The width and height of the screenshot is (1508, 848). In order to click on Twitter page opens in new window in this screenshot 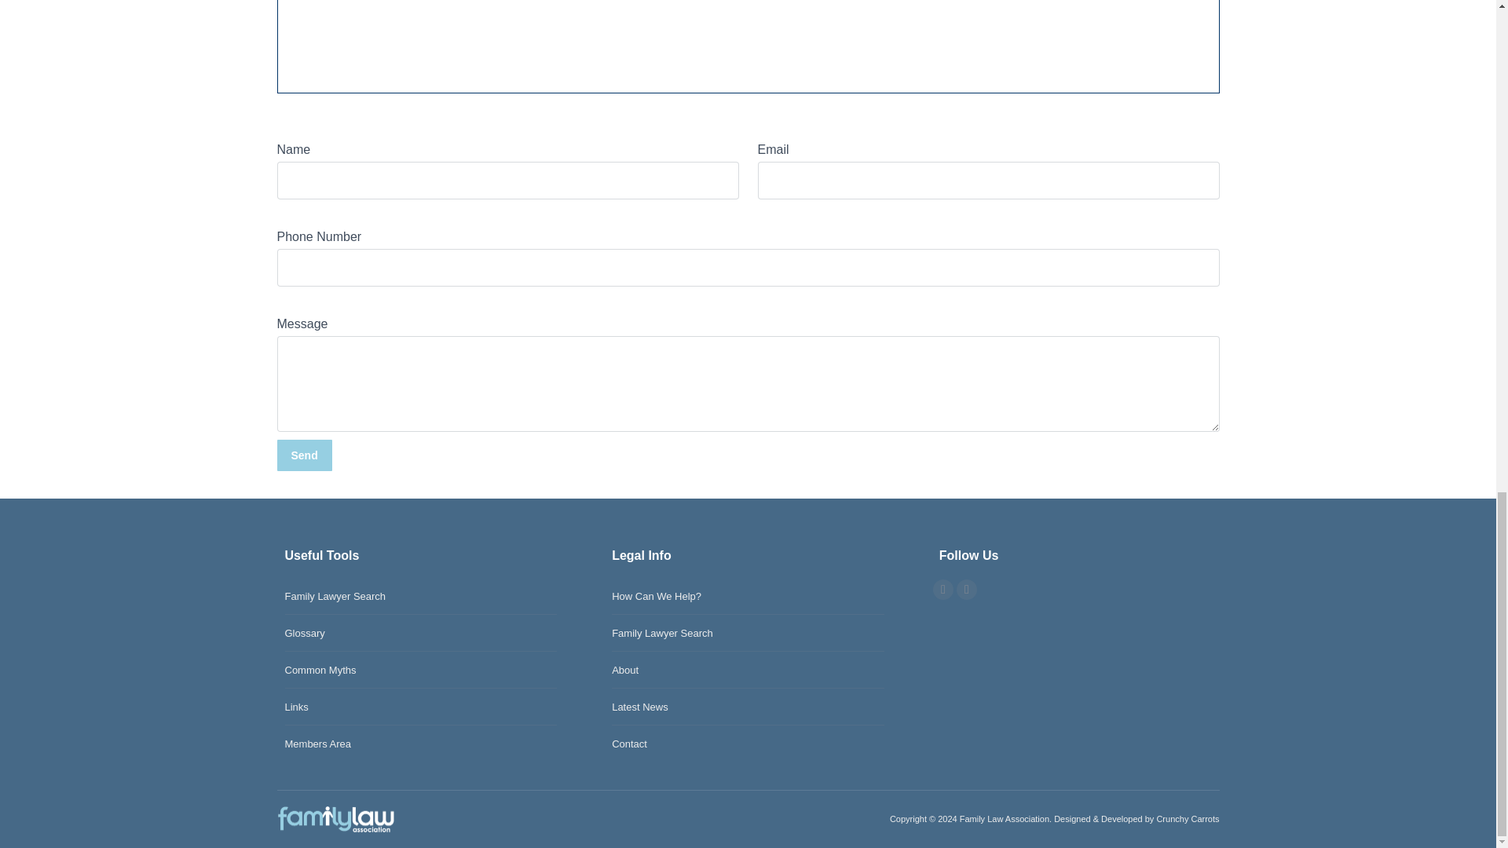, I will do `click(942, 589)`.